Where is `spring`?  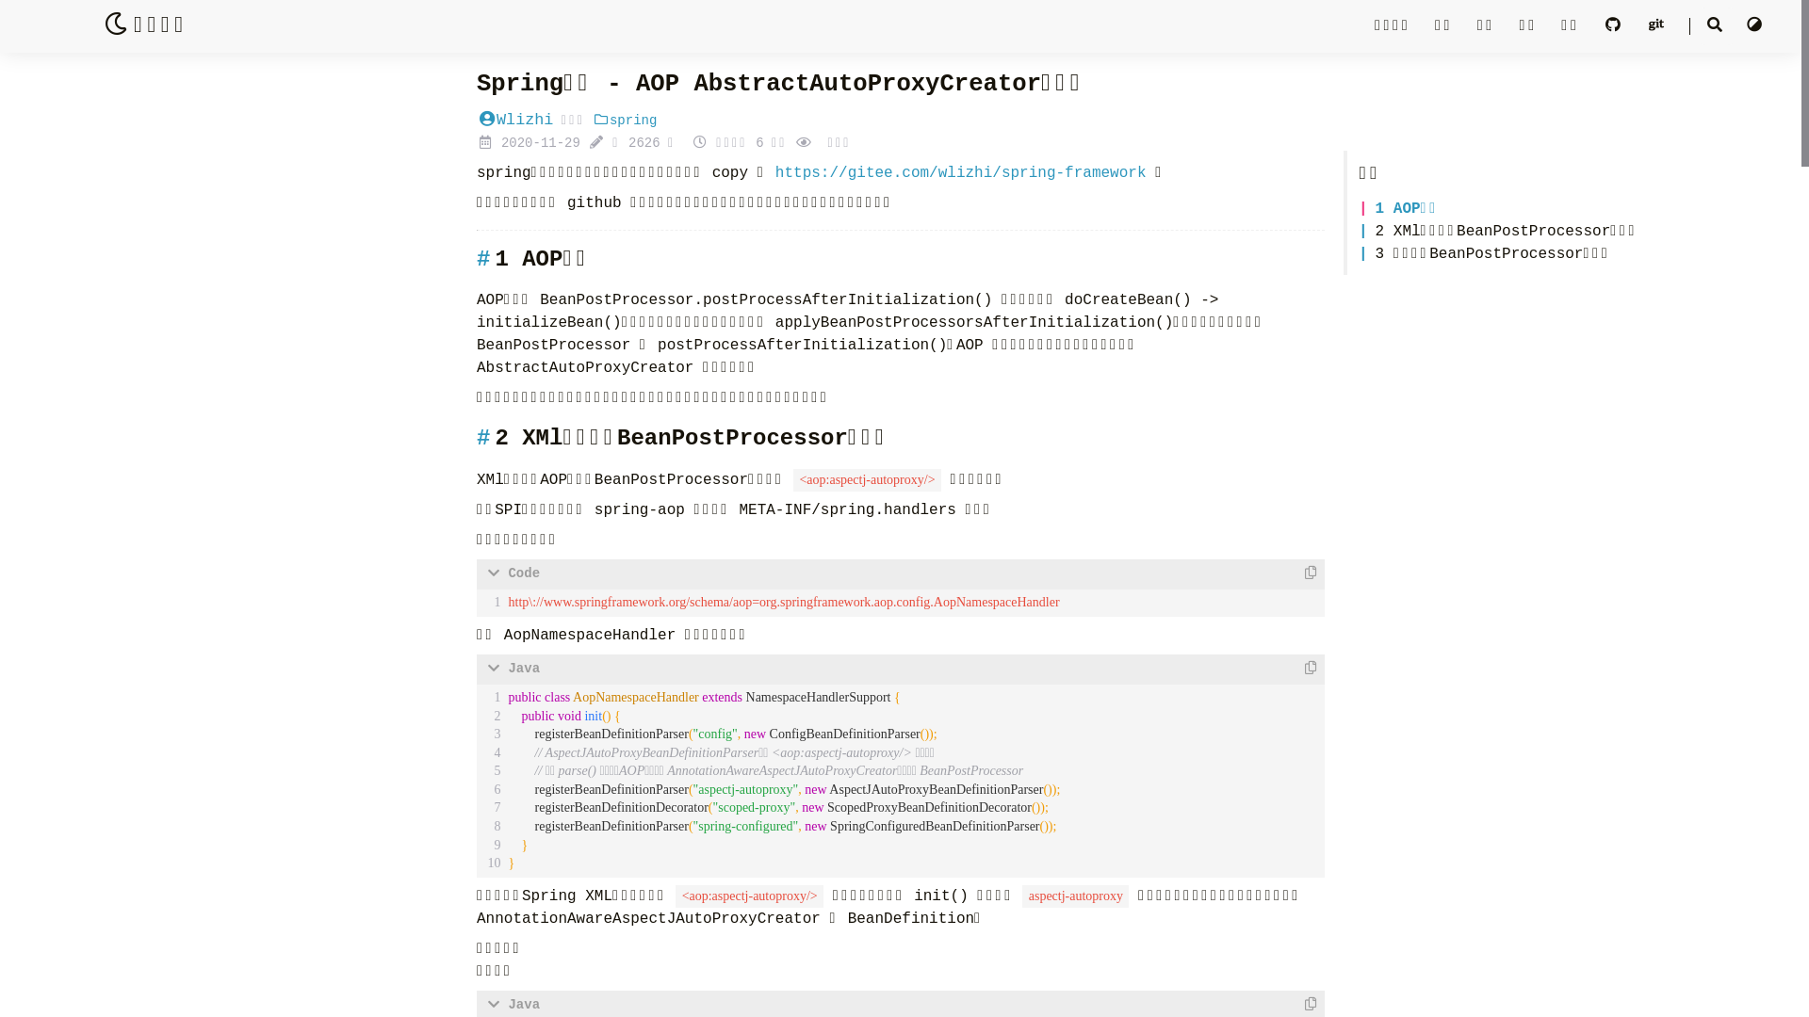 spring is located at coordinates (625, 121).